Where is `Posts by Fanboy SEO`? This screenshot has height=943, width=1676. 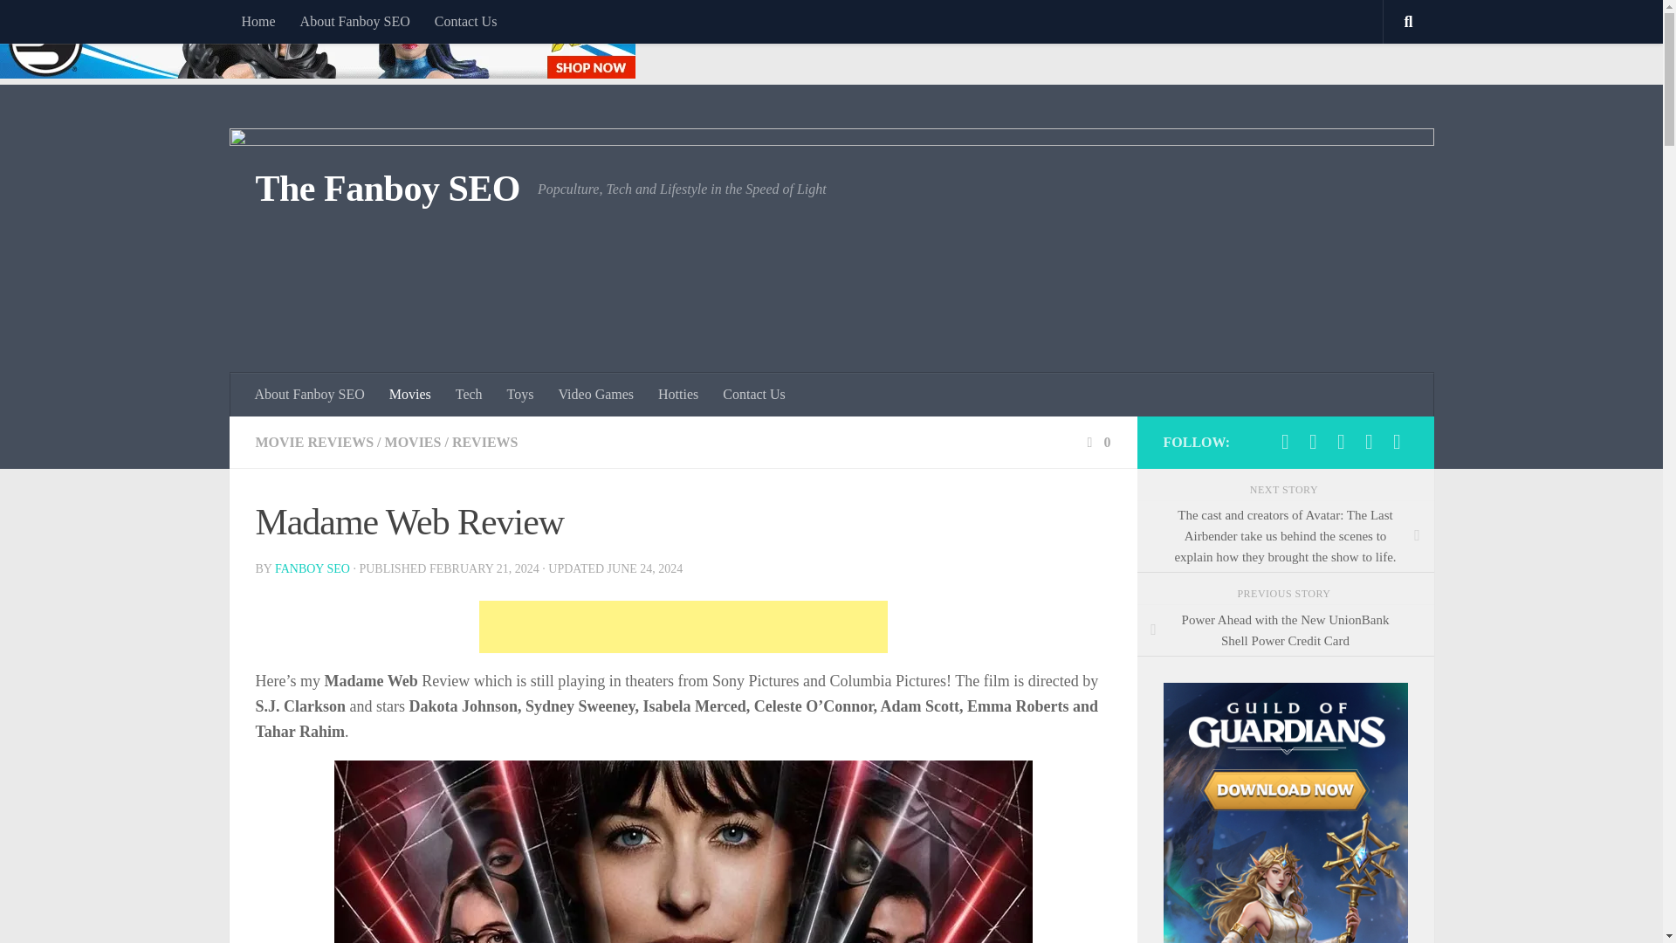 Posts by Fanboy SEO is located at coordinates (313, 568).